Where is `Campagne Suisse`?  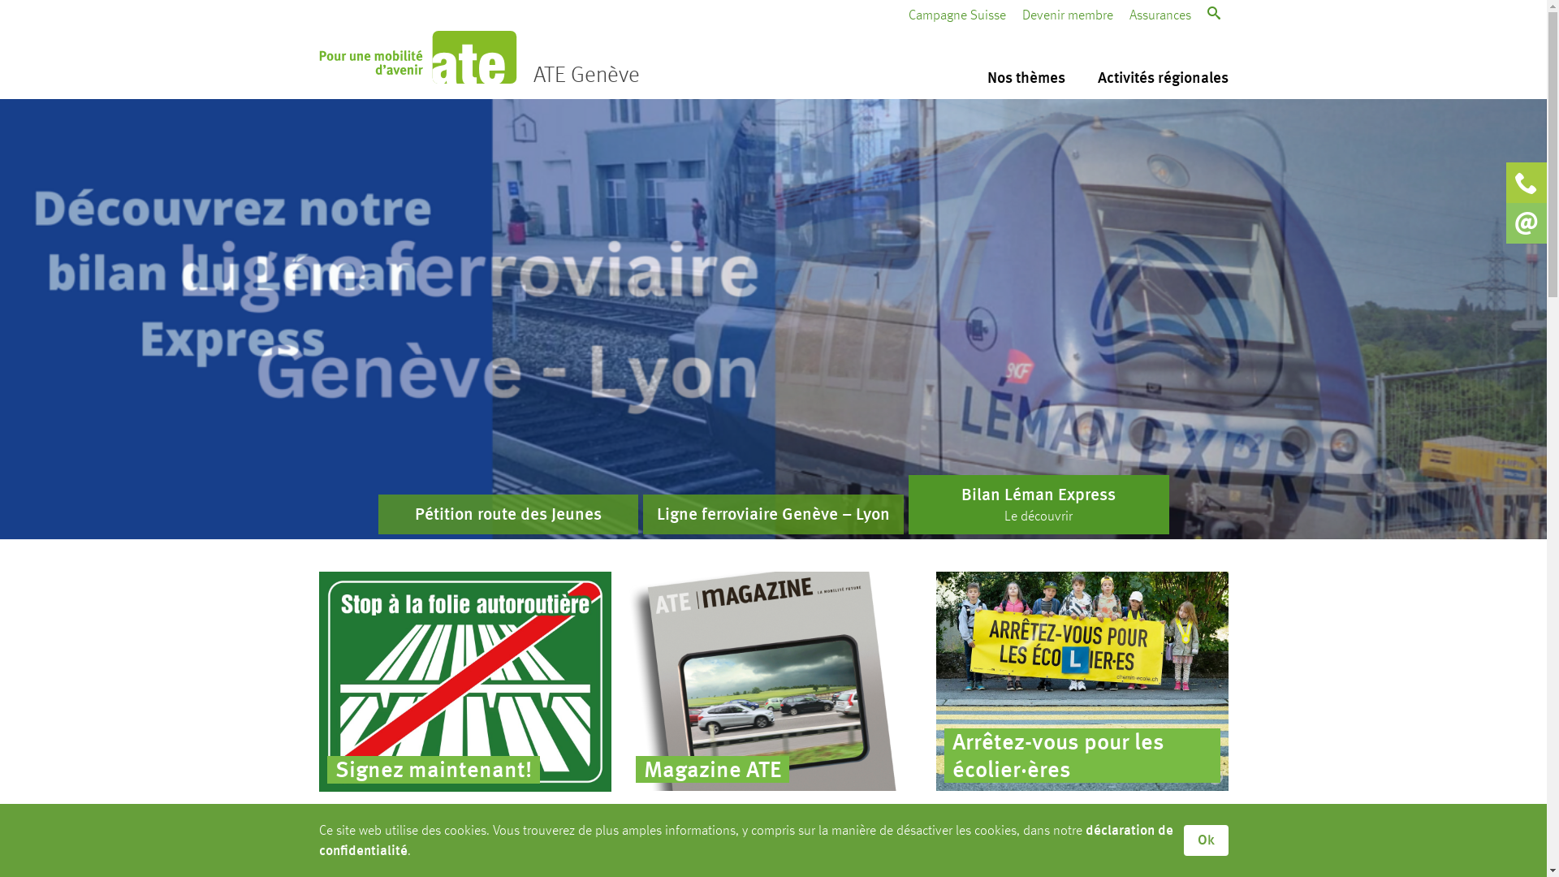
Campagne Suisse is located at coordinates (957, 15).